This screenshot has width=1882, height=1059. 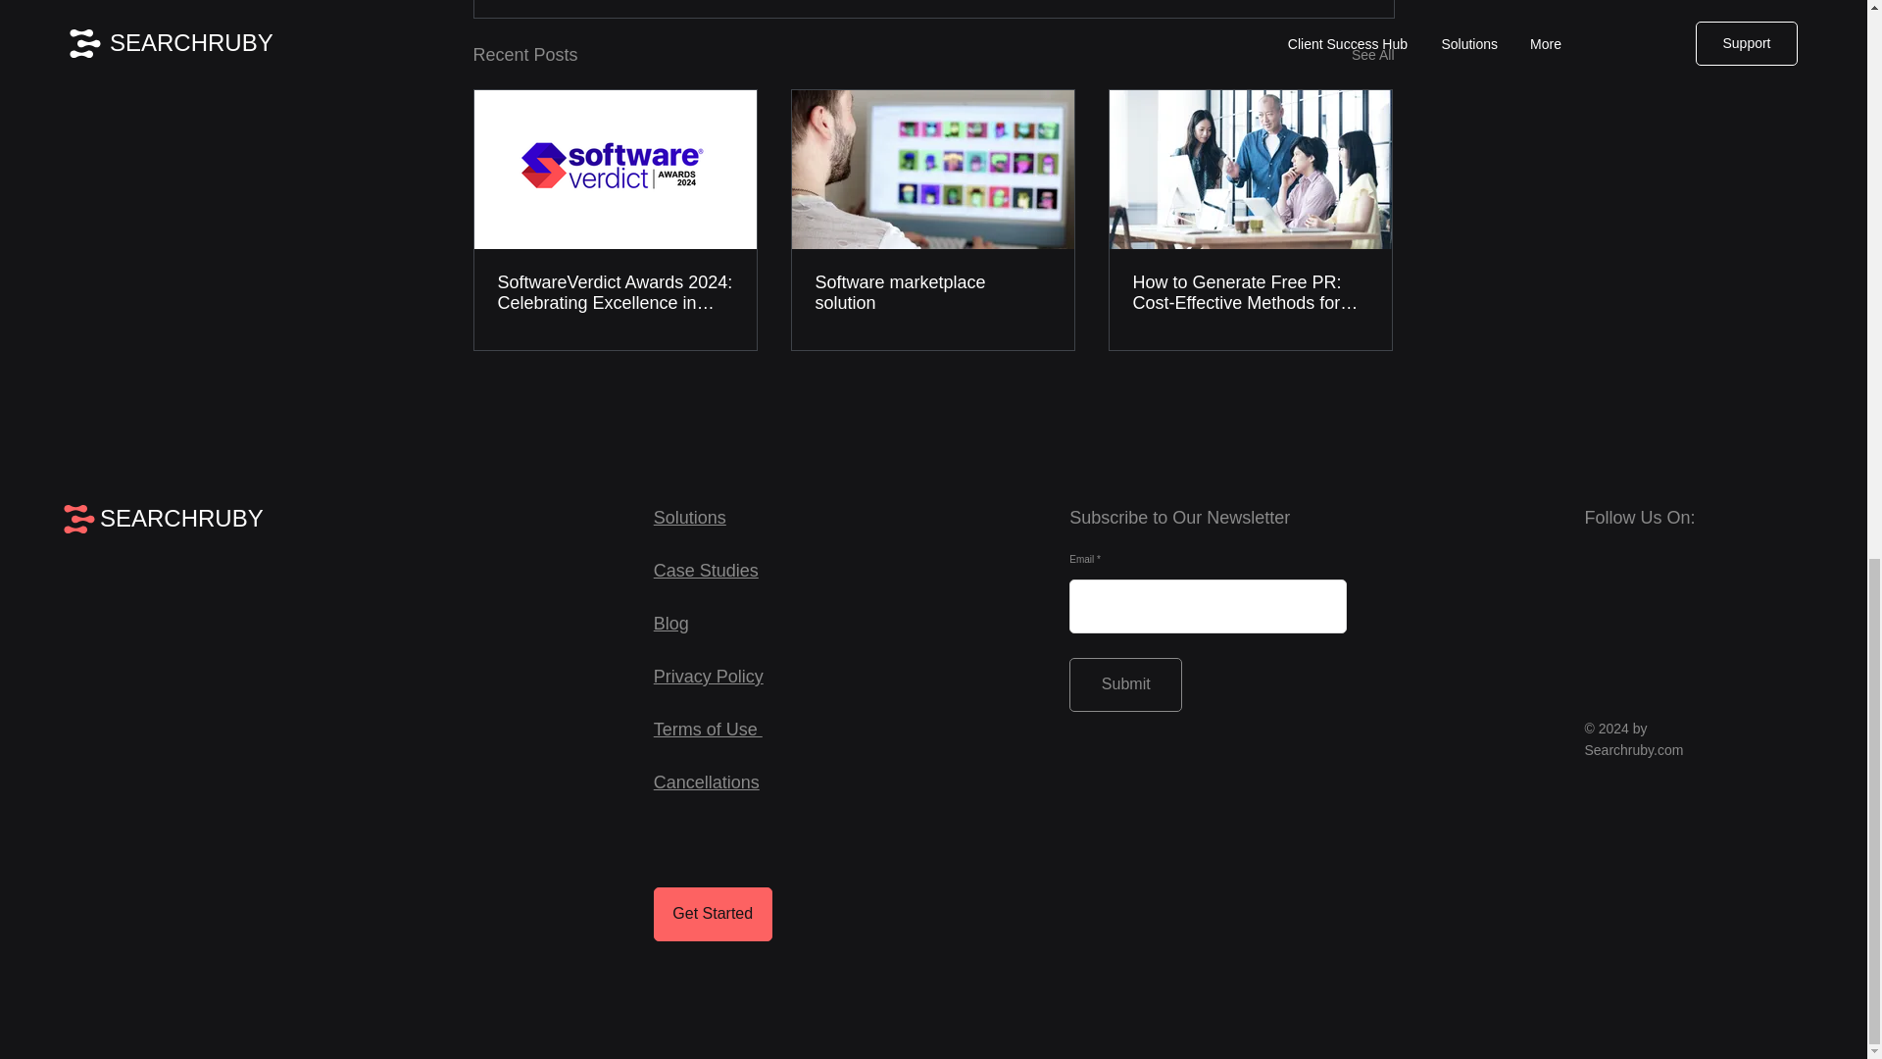 What do you see at coordinates (932, 292) in the screenshot?
I see `Software marketplace solution` at bounding box center [932, 292].